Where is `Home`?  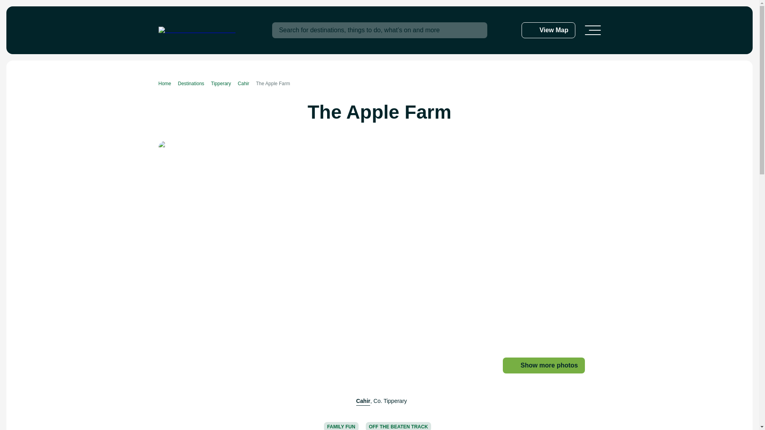
Home is located at coordinates (168, 84).